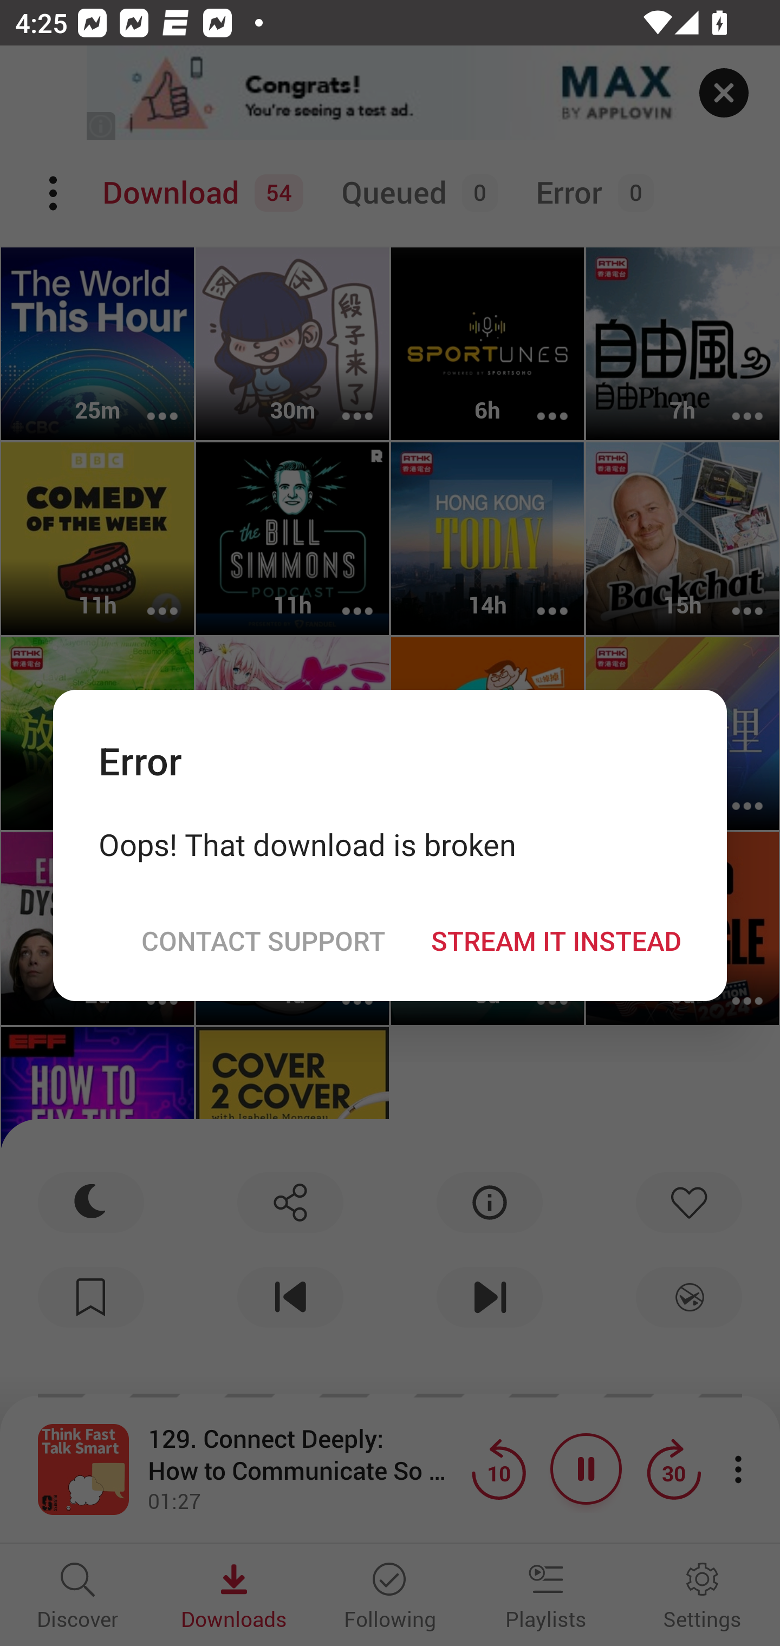 The image size is (780, 1646). I want to click on CONTACT SUPPORT, so click(263, 940).